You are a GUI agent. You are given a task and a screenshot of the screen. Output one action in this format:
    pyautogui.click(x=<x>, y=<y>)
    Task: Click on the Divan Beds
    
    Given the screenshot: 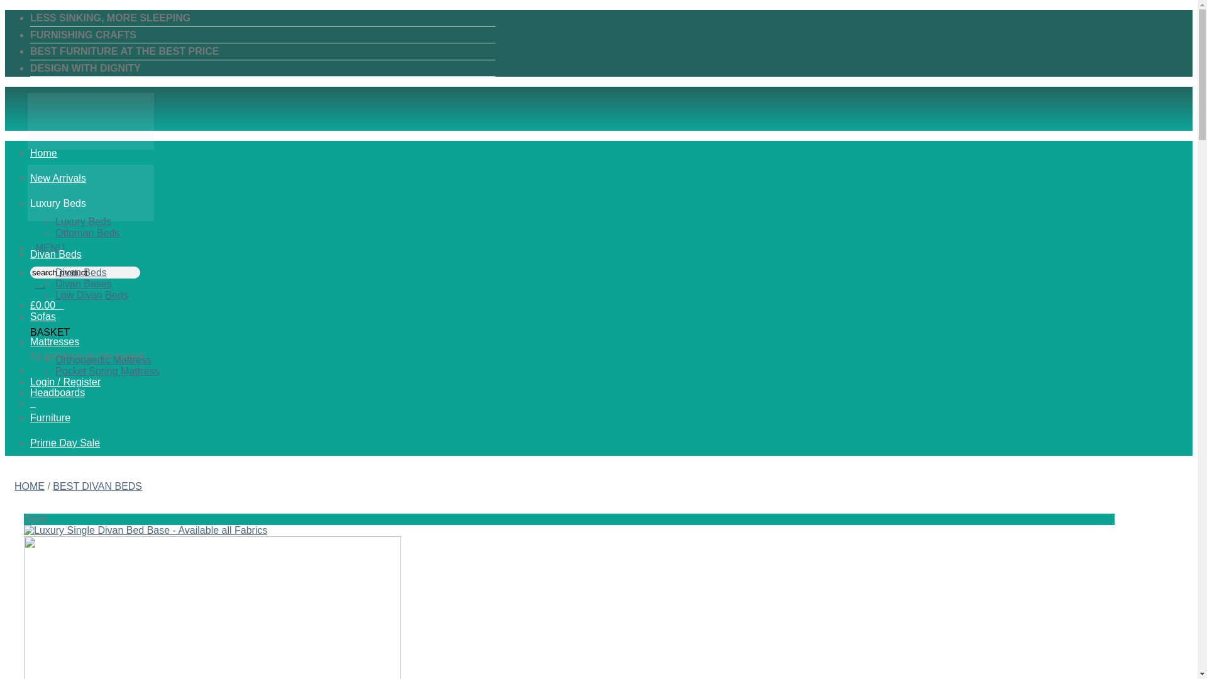 What is the action you would take?
    pyautogui.click(x=81, y=272)
    